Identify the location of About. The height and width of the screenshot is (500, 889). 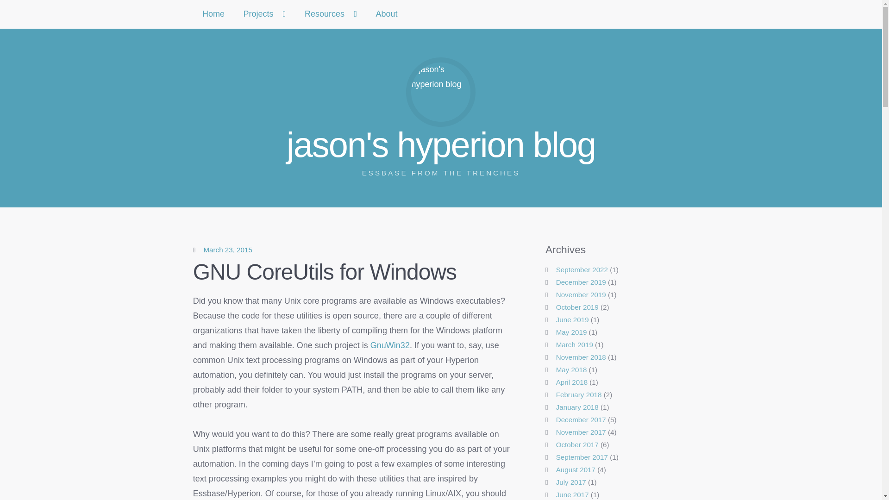
(387, 14).